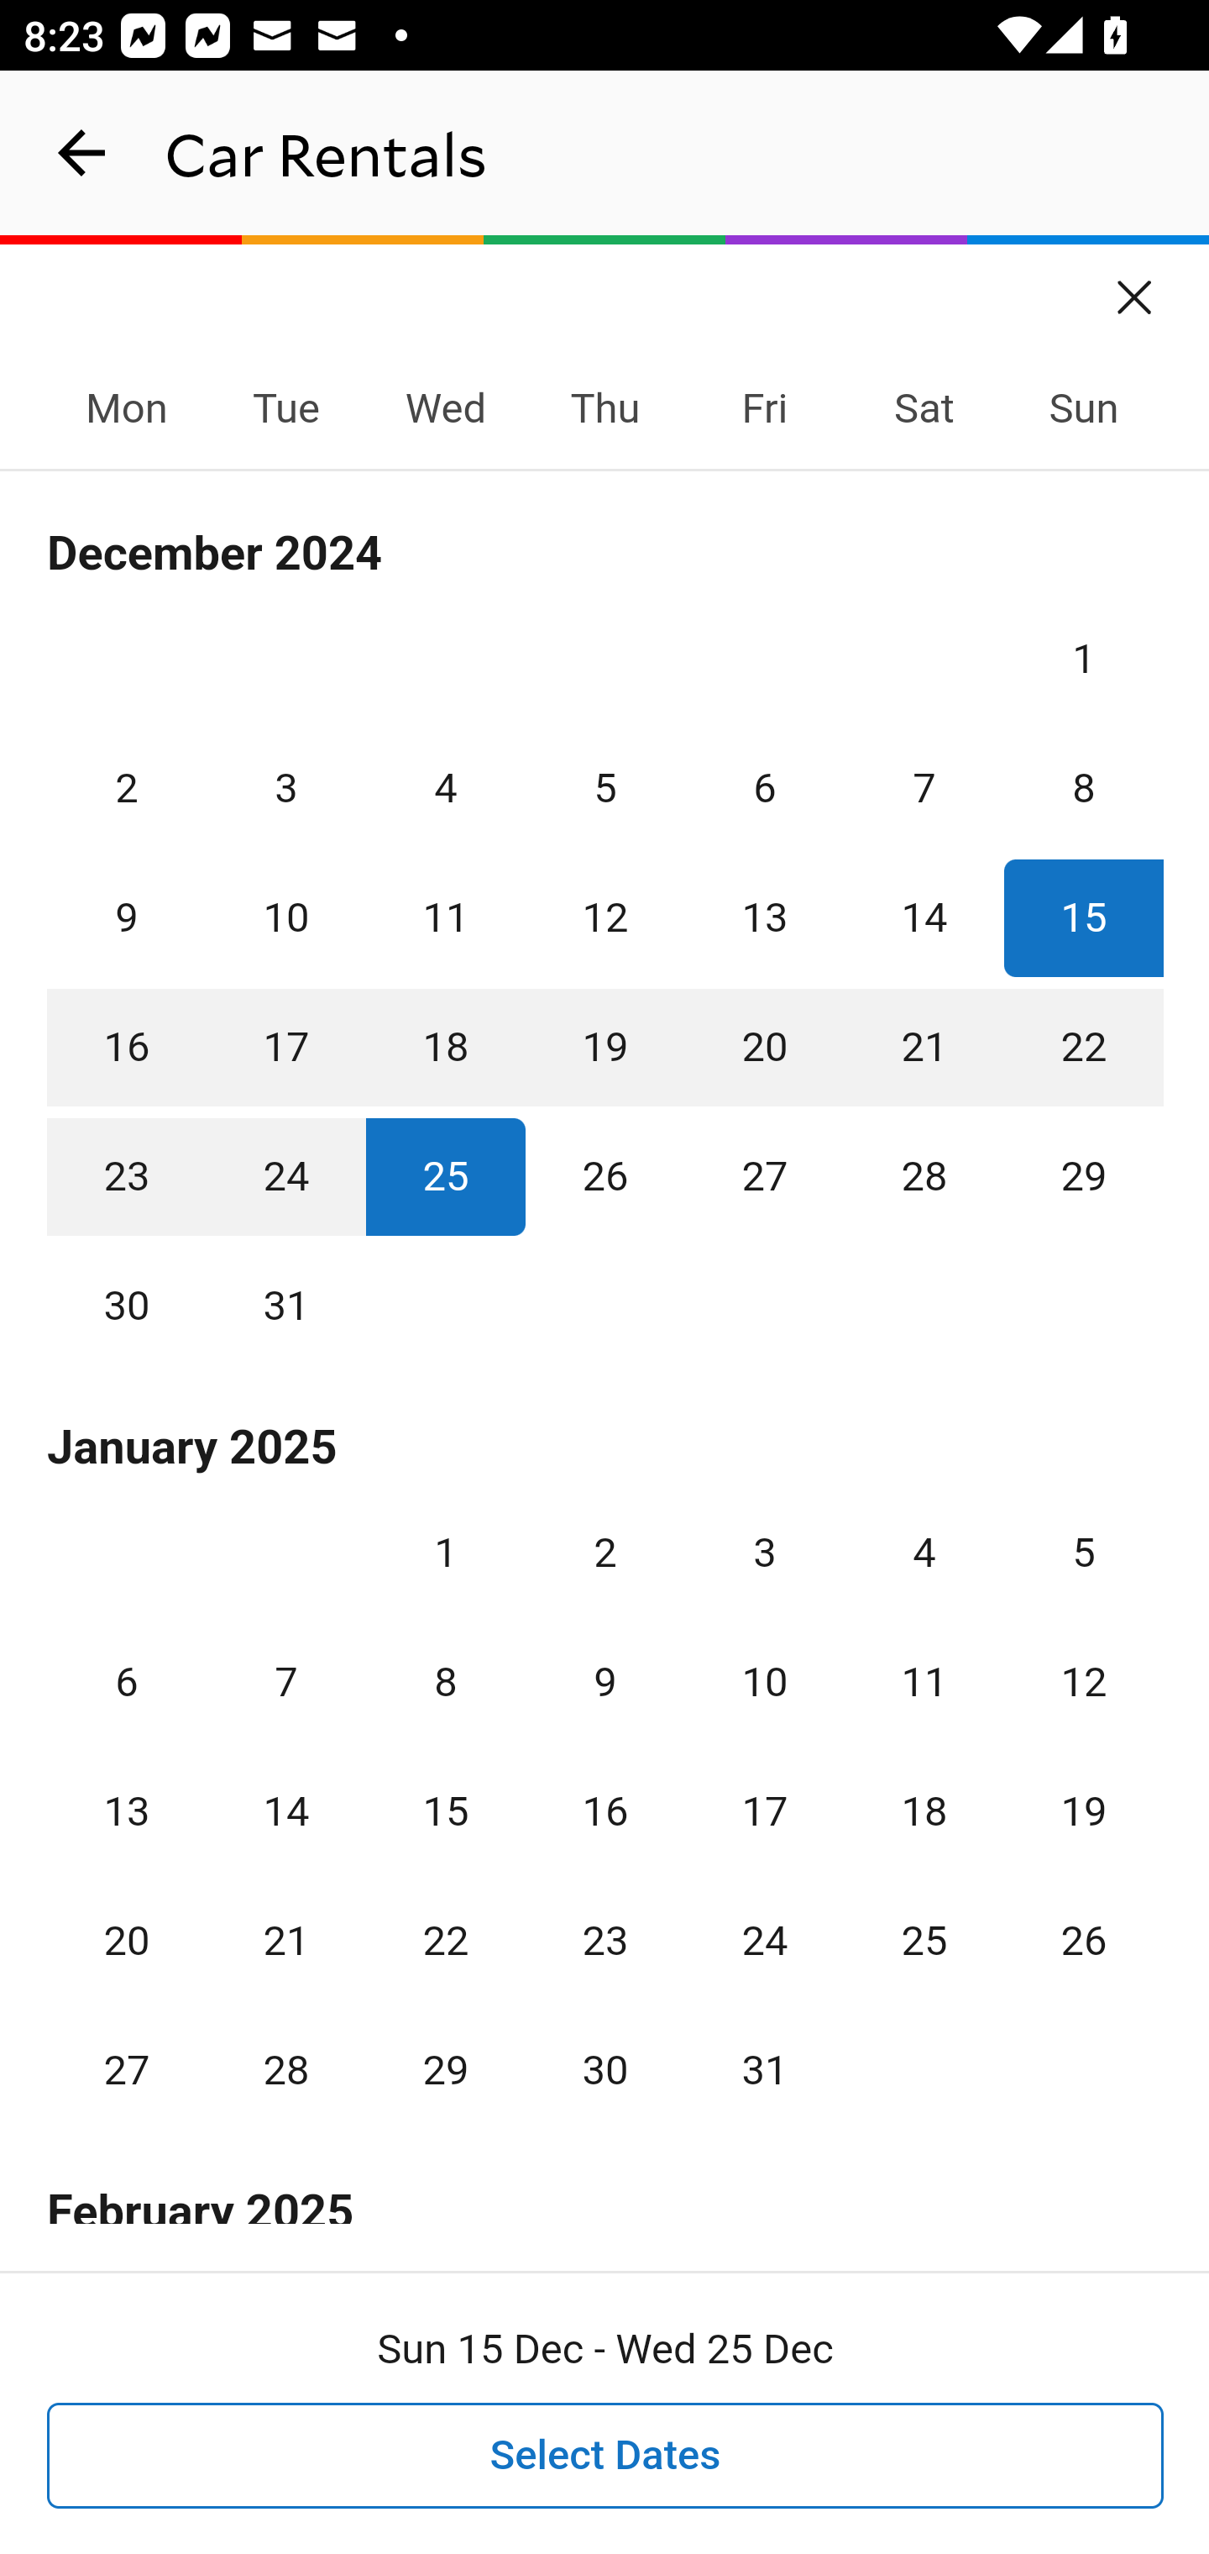 Image resolution: width=1209 pixels, height=2554 pixels. What do you see at coordinates (285, 789) in the screenshot?
I see `3 December 2024` at bounding box center [285, 789].